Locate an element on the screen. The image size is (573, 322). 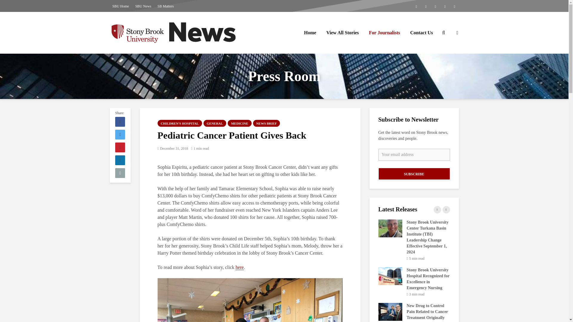
For Journalists is located at coordinates (384, 32).